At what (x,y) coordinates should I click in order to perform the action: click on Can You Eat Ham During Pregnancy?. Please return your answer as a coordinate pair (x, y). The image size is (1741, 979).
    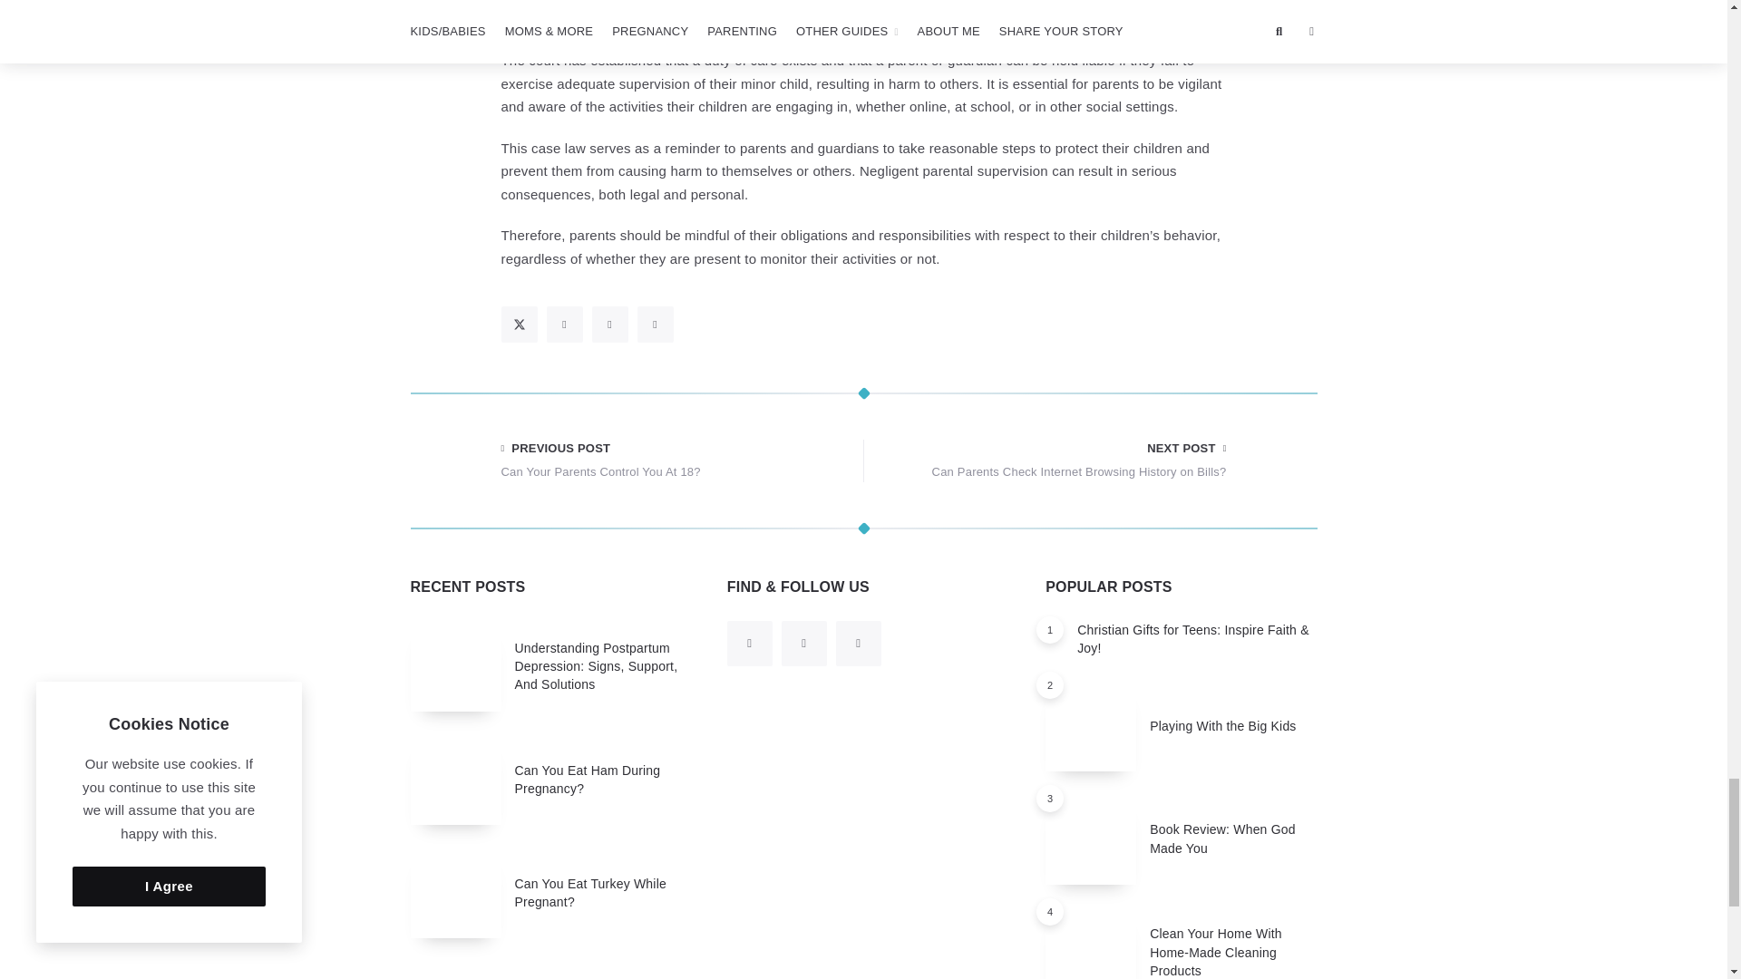
    Looking at the image, I should click on (588, 780).